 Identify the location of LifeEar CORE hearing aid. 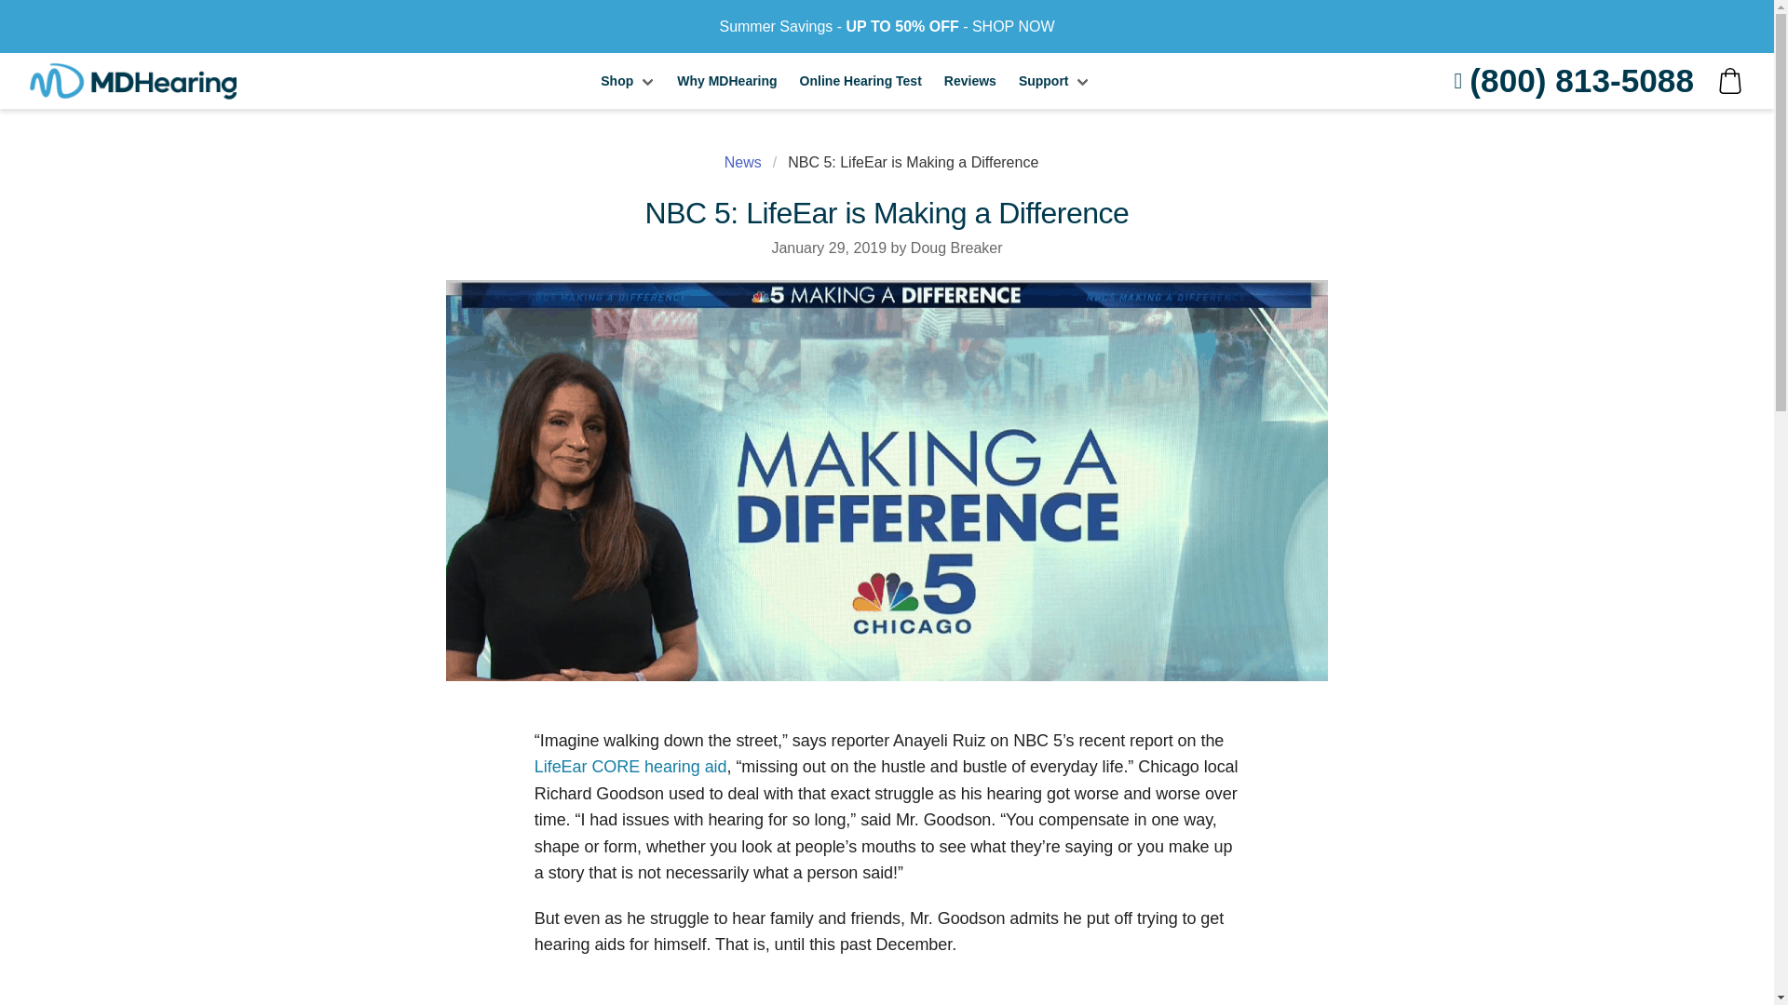
(631, 767).